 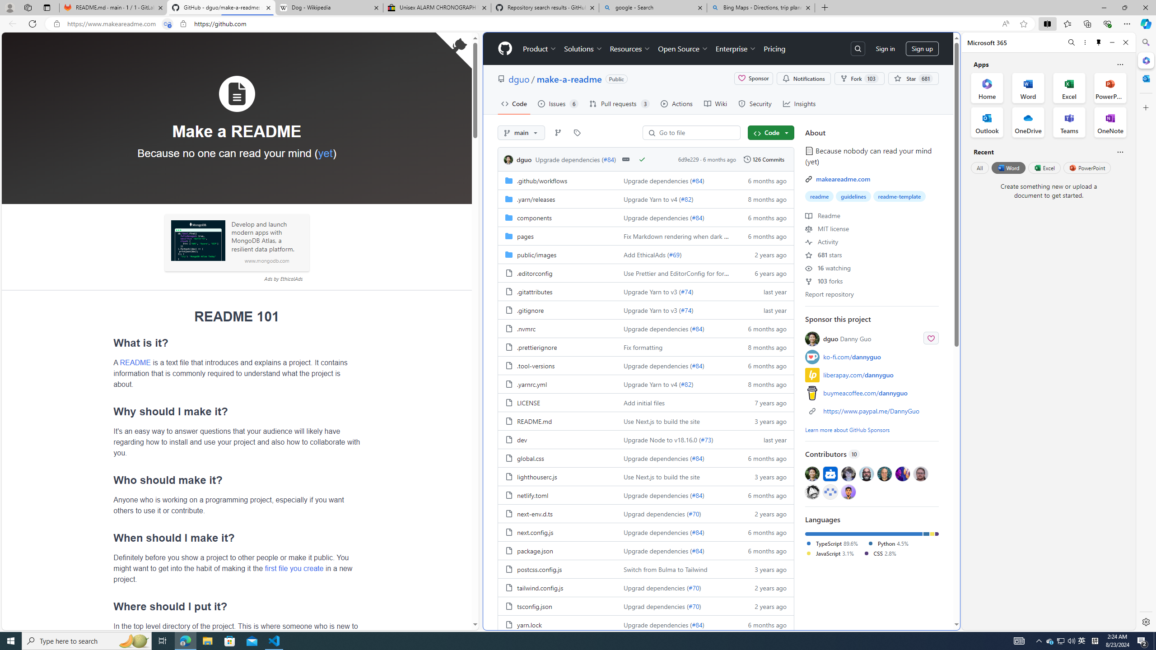 I want to click on global.css, (File), so click(x=557, y=458).